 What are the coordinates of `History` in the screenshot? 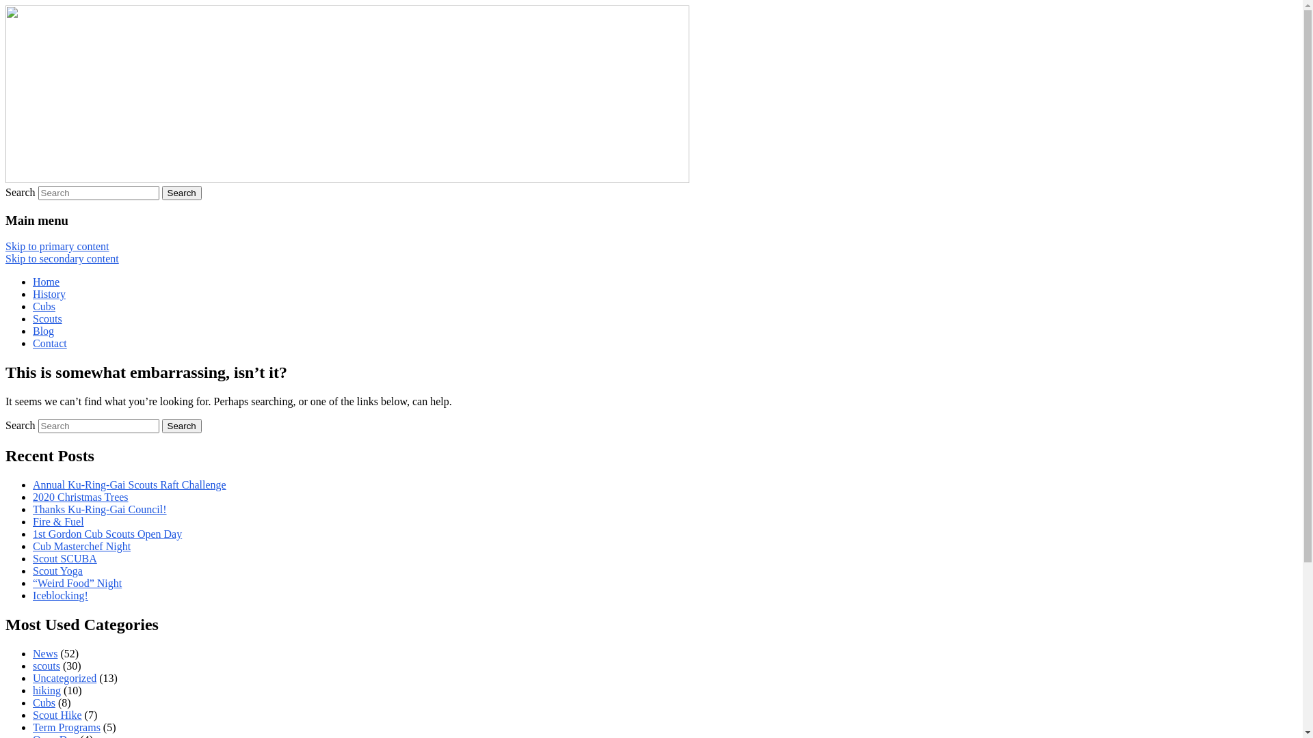 It's located at (49, 294).